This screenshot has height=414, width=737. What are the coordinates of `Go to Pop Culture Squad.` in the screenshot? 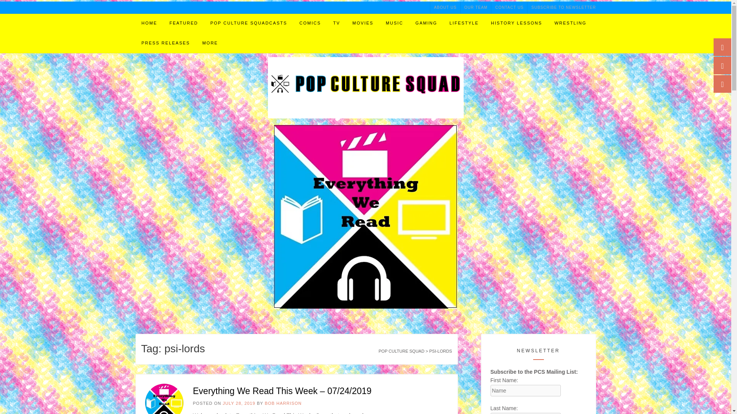 It's located at (402, 351).